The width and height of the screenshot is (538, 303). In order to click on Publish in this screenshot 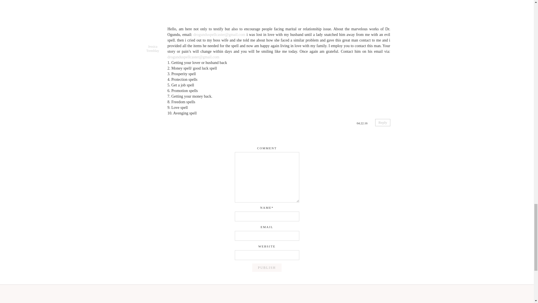, I will do `click(267, 267)`.